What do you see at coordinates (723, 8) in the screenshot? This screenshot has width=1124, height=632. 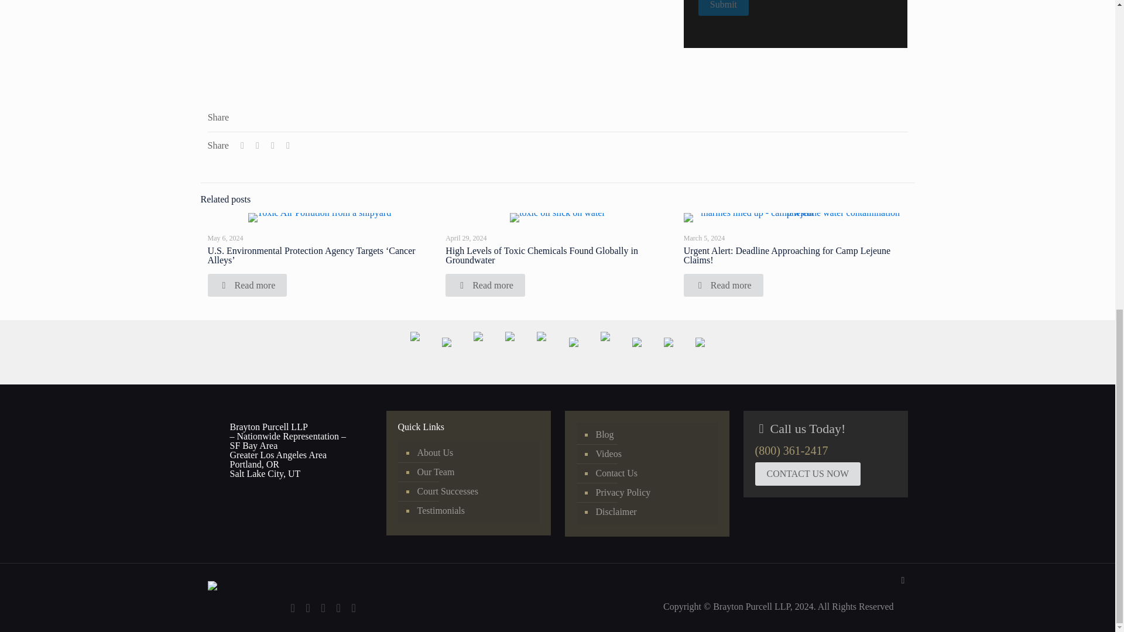 I see `Submit` at bounding box center [723, 8].